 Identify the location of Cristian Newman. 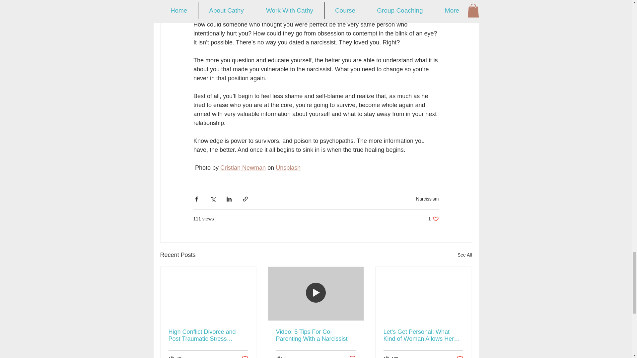
(427, 199).